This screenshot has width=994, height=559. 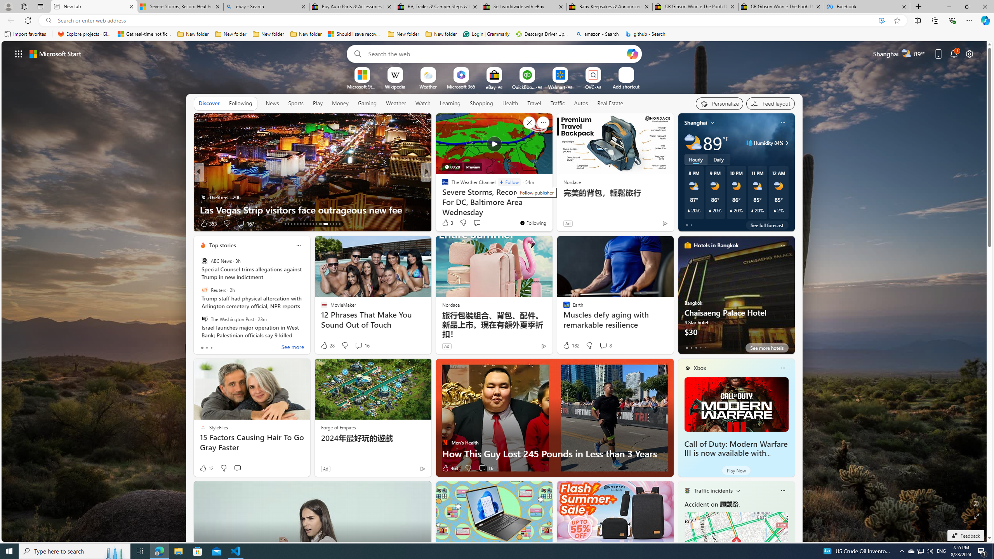 What do you see at coordinates (266, 7) in the screenshot?
I see `ebay - Search` at bounding box center [266, 7].